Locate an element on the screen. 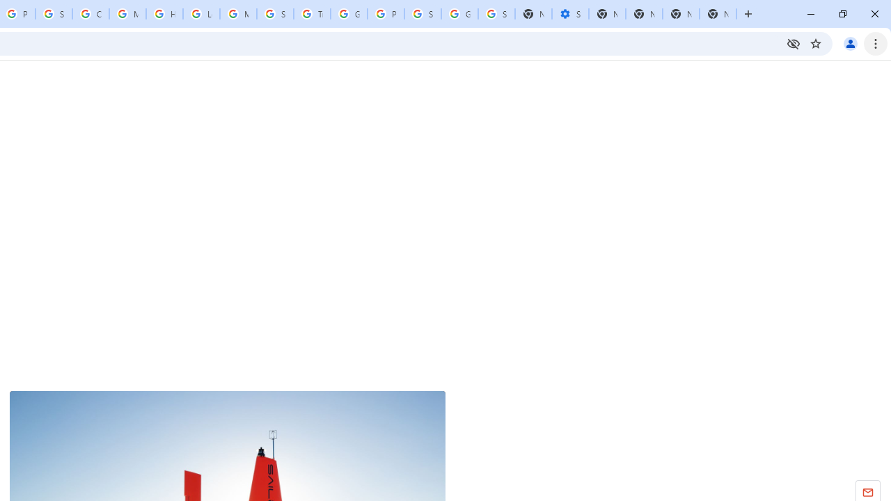  New Tab is located at coordinates (718, 14).